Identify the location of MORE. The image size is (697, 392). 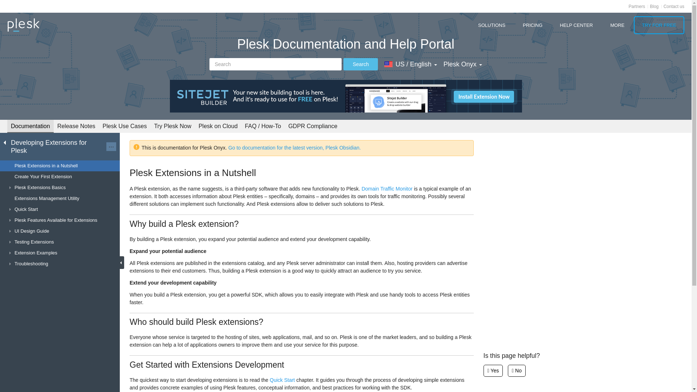
(617, 25).